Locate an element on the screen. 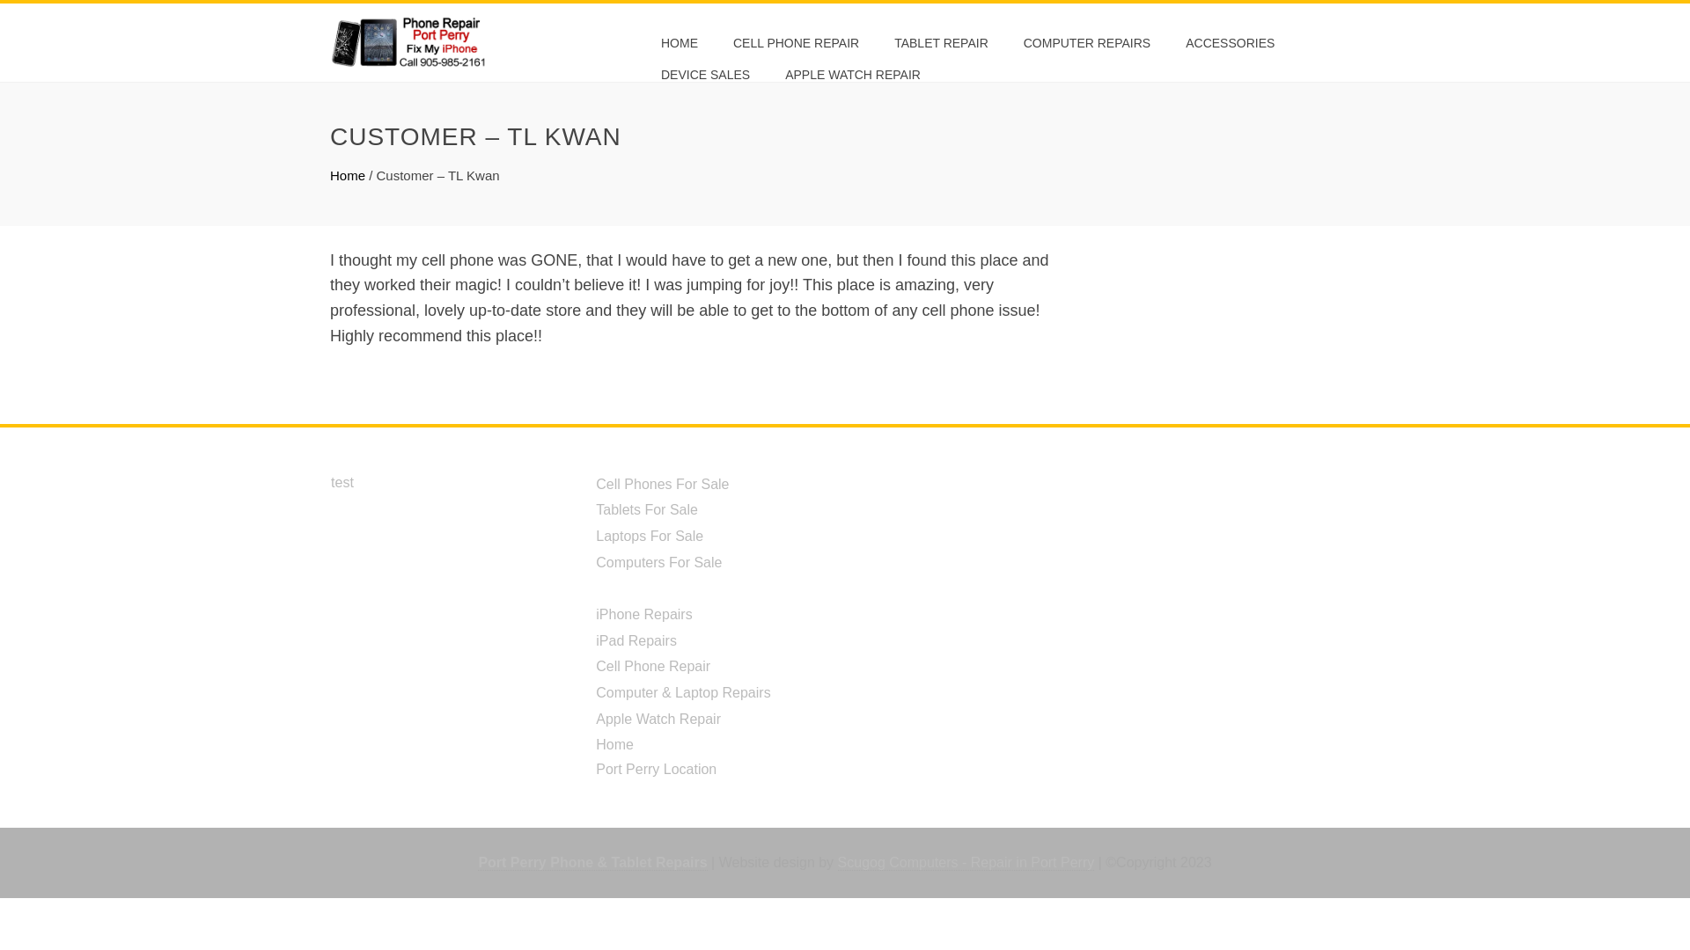  iPhone Repairs is located at coordinates (643, 614).